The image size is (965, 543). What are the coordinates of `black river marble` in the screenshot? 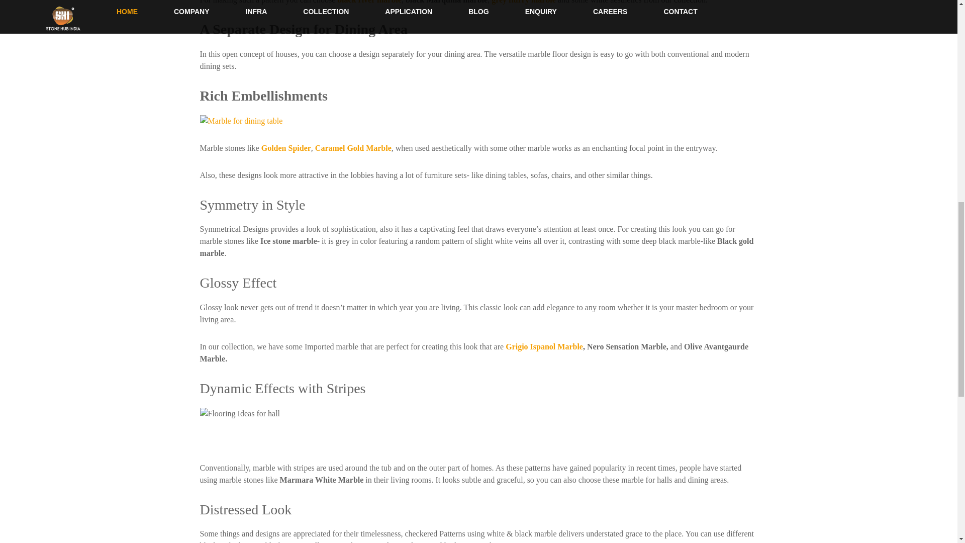 It's located at (369, 2).